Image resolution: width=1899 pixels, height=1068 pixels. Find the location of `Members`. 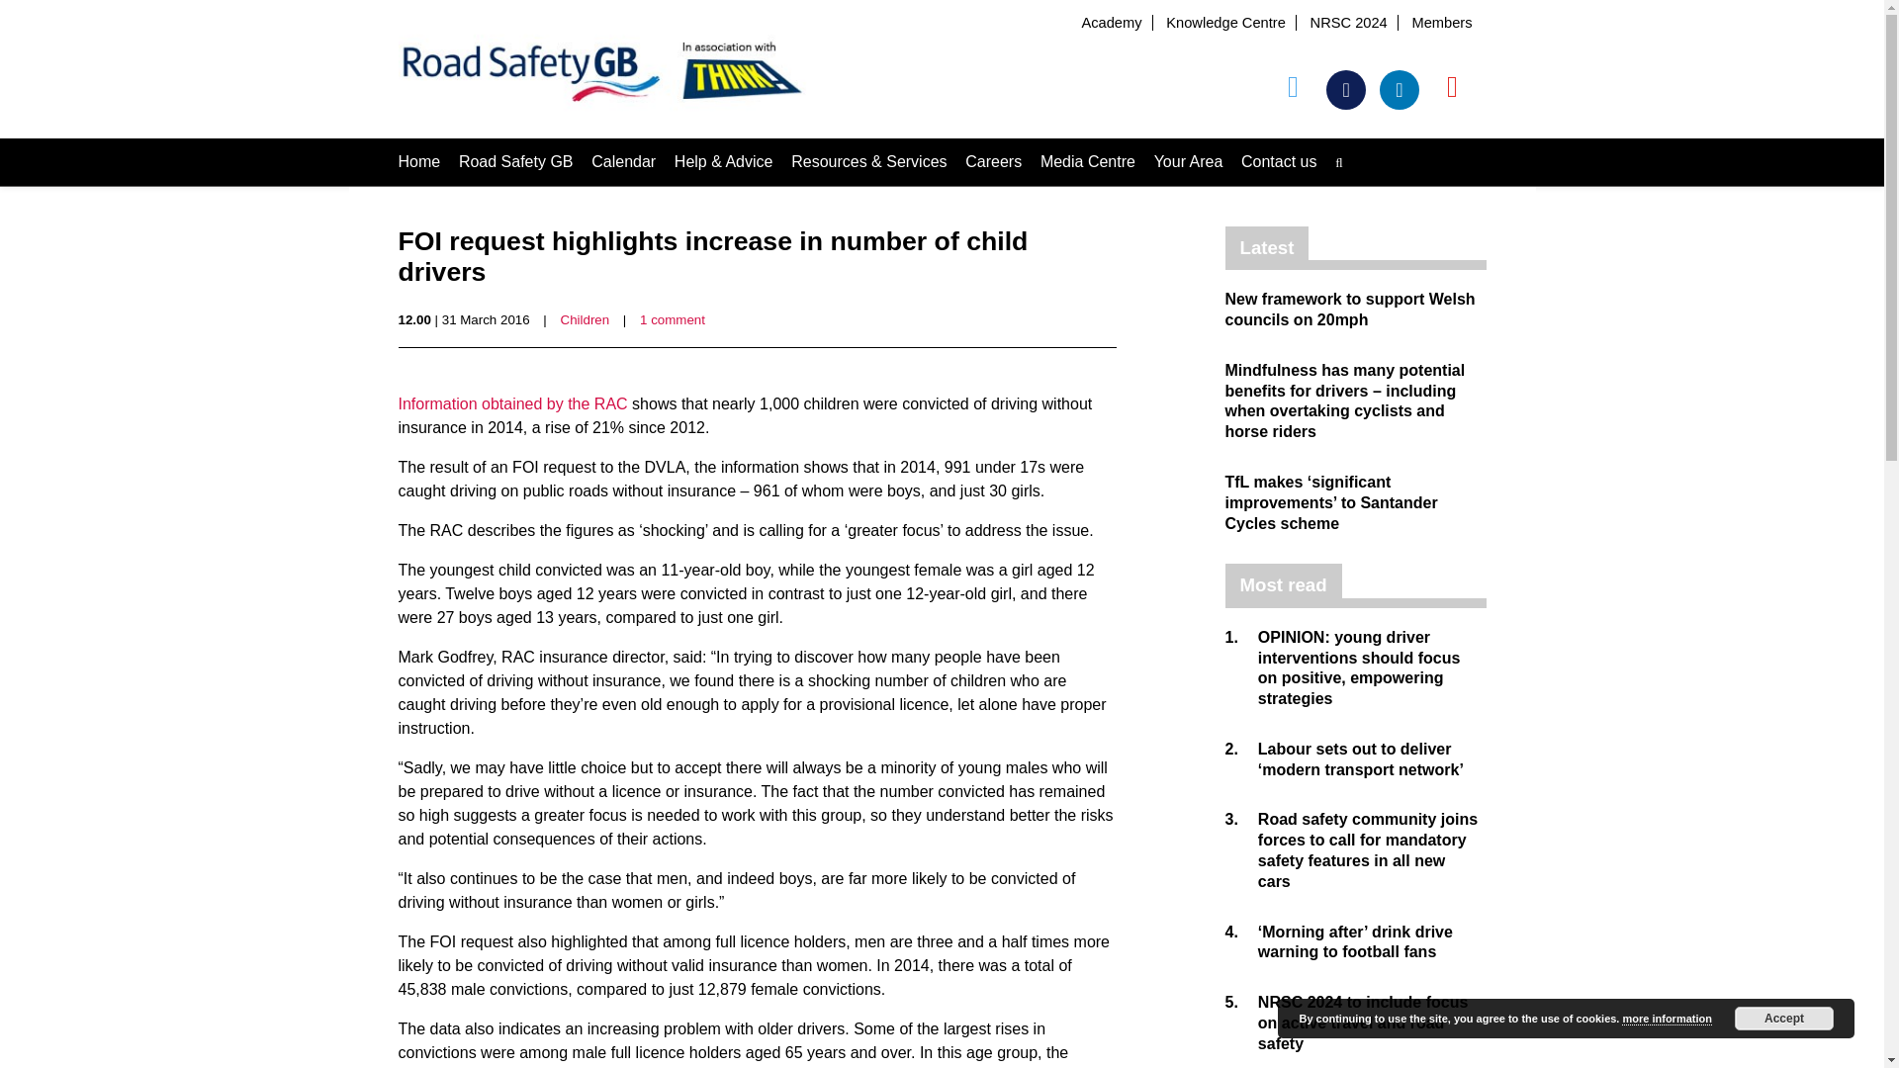

Members is located at coordinates (1441, 23).